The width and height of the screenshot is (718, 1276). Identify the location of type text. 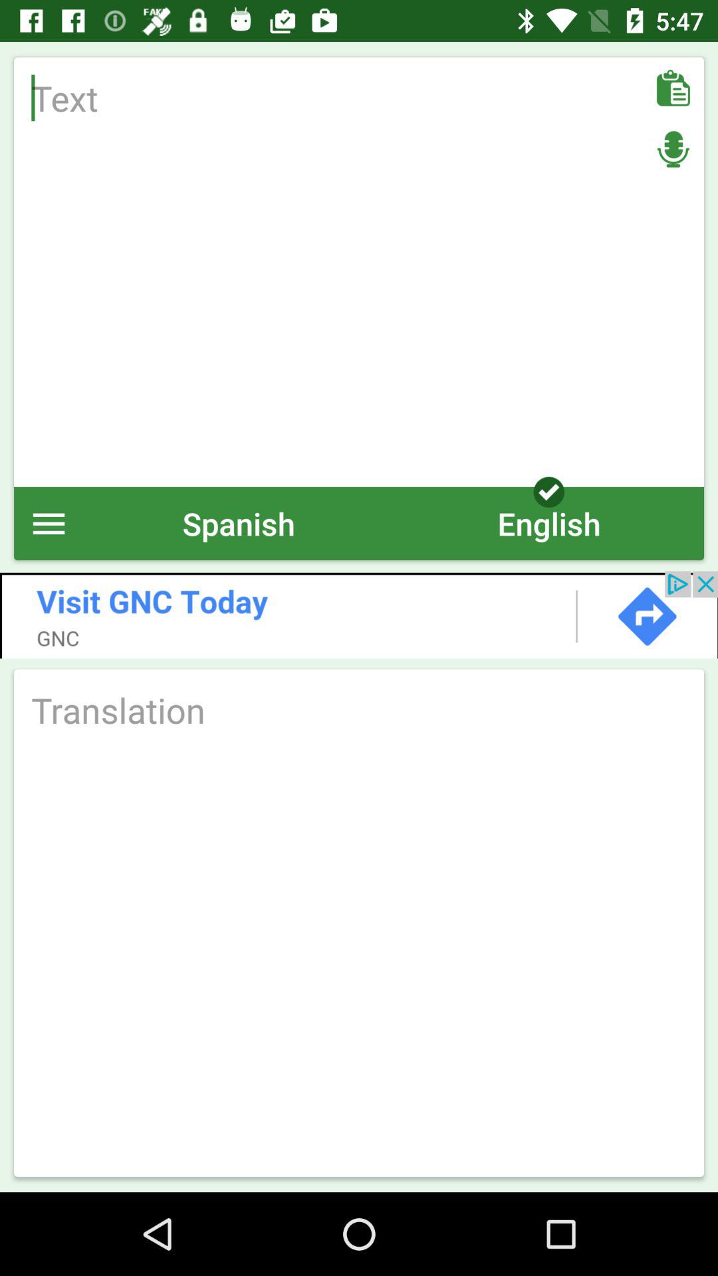
(359, 272).